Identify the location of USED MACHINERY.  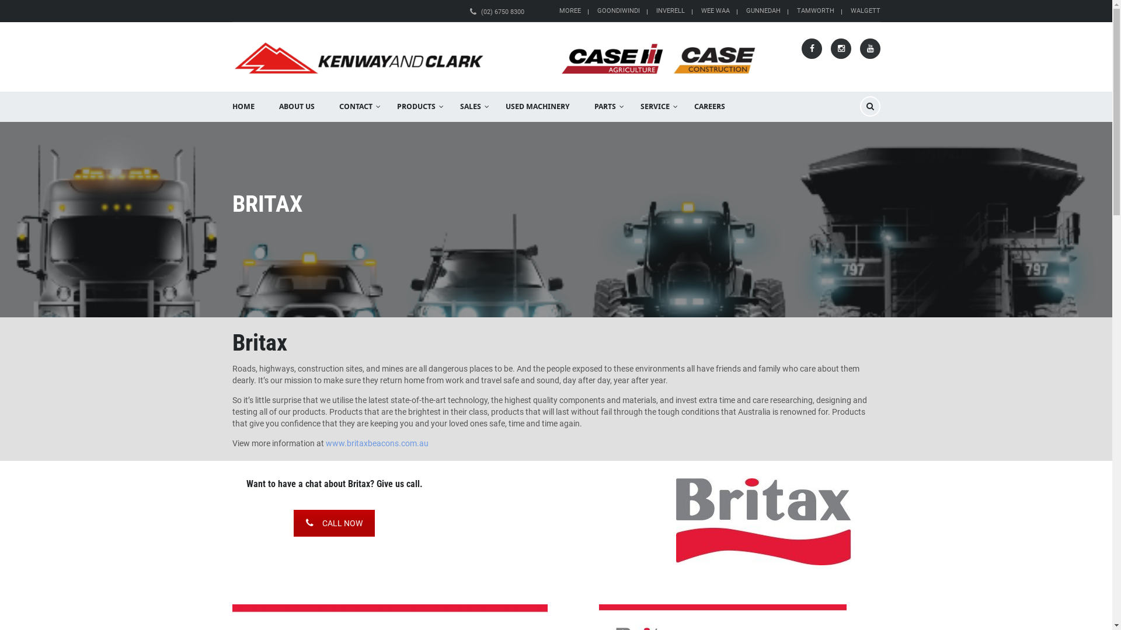
(537, 107).